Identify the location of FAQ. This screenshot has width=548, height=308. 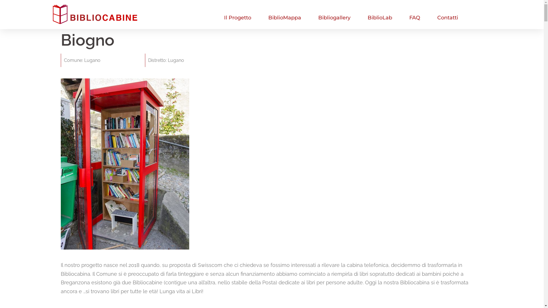
(415, 18).